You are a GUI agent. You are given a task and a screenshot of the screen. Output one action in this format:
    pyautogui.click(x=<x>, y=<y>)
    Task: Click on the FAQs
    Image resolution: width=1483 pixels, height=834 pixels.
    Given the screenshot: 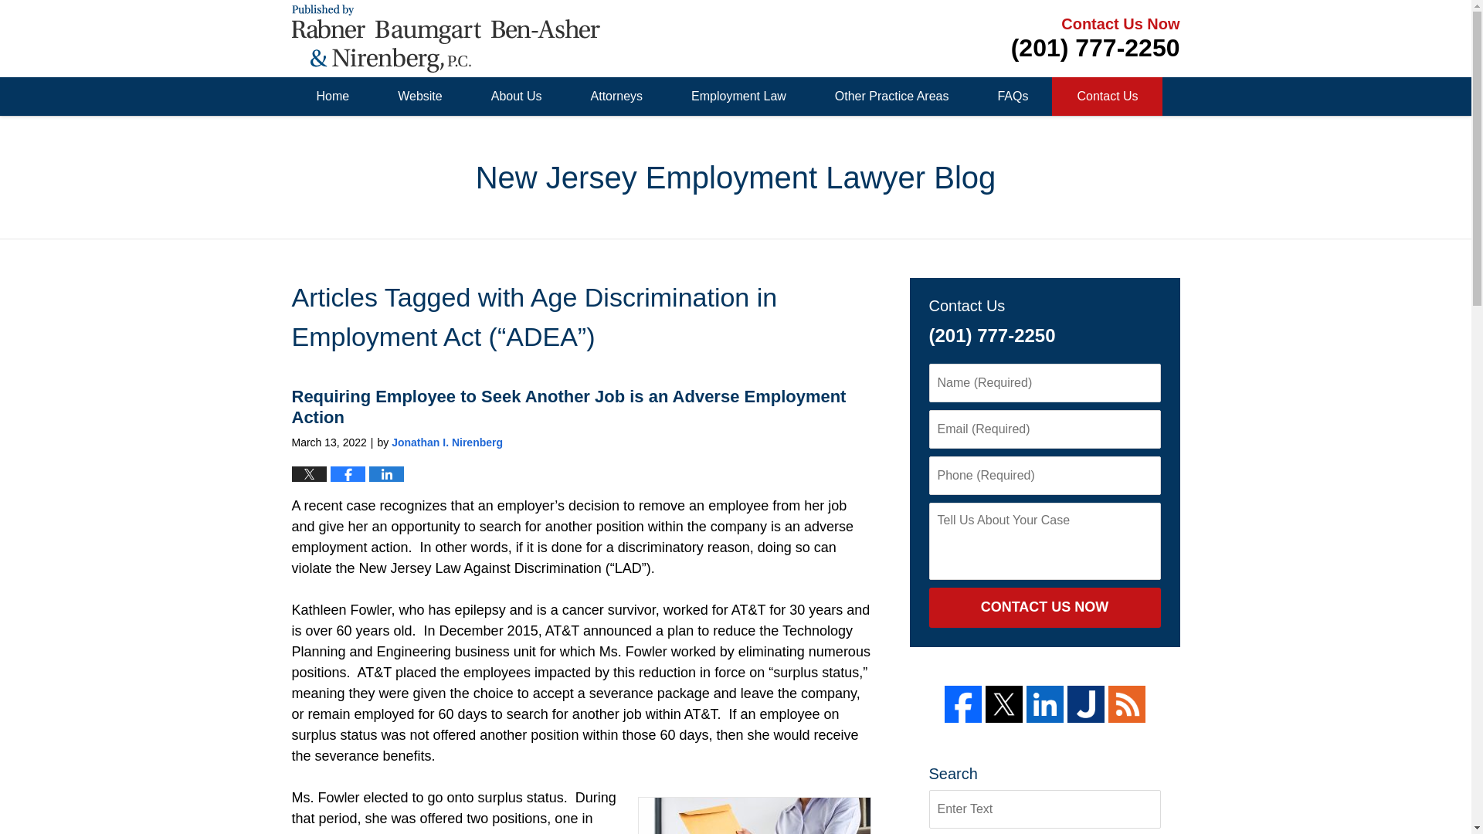 What is the action you would take?
    pyautogui.click(x=1012, y=97)
    